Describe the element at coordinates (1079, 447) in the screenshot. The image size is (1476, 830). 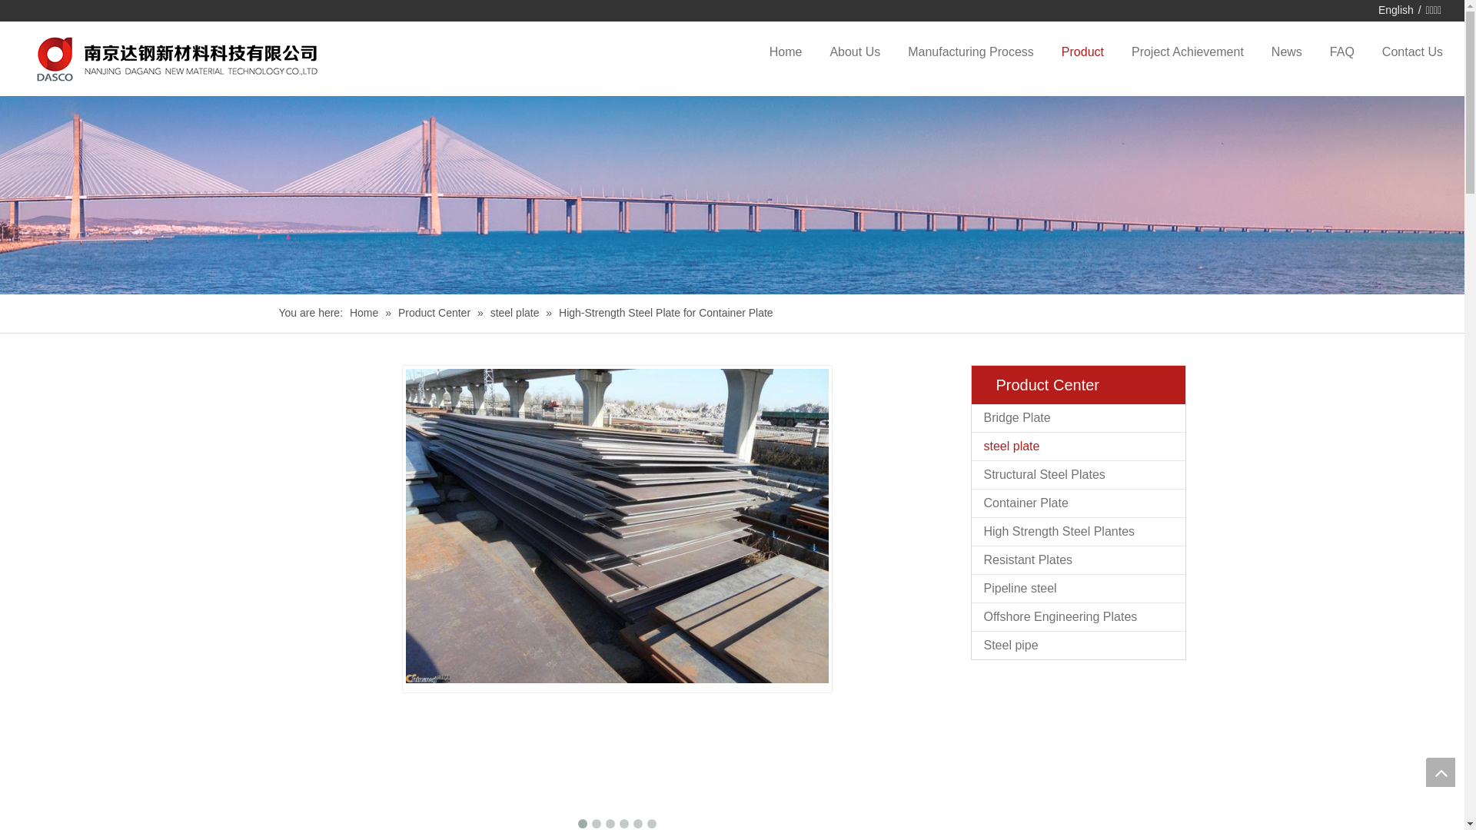
I see `steel plate` at that location.